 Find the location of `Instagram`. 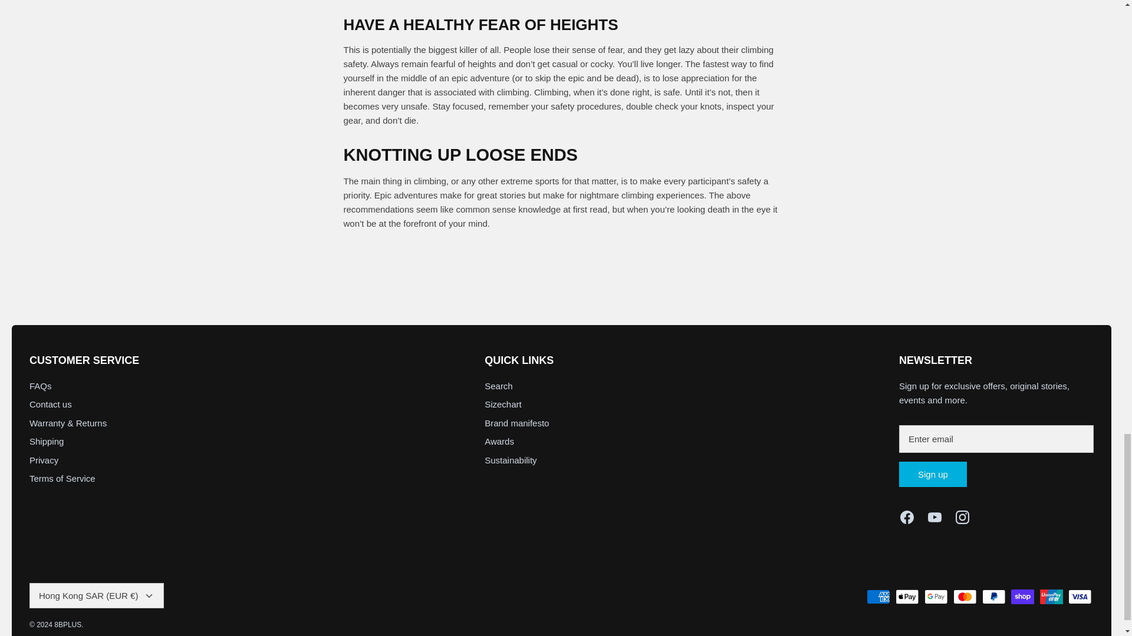

Instagram is located at coordinates (962, 517).